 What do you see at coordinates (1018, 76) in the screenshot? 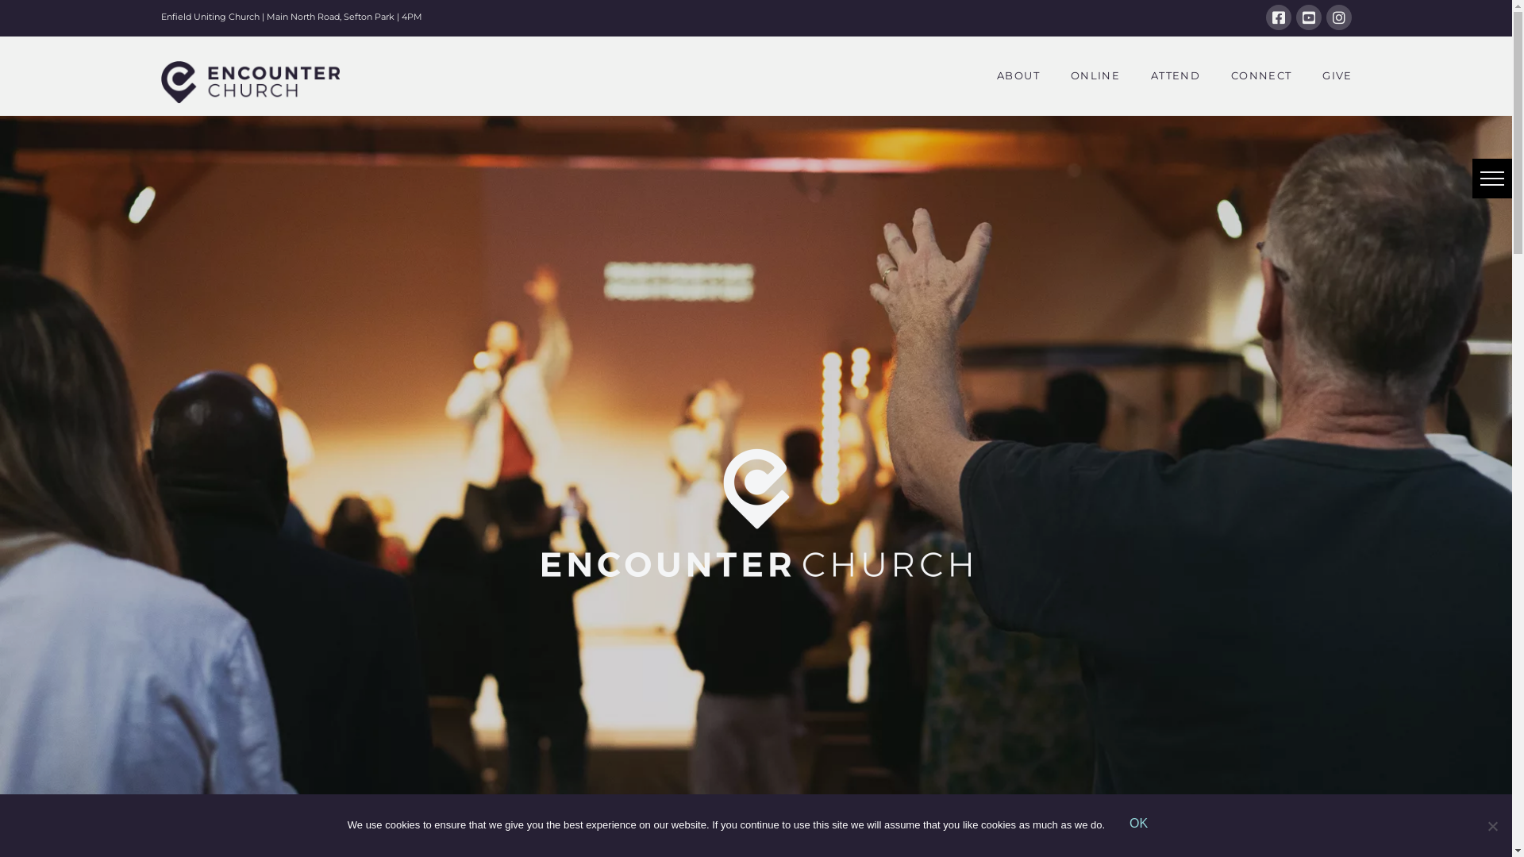
I see `ABOUT` at bounding box center [1018, 76].